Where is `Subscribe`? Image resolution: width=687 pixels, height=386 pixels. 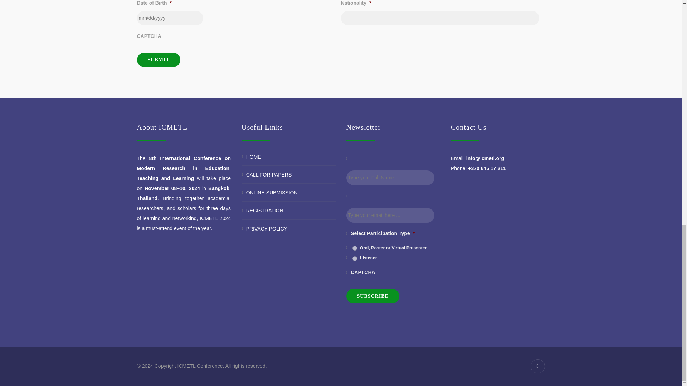 Subscribe is located at coordinates (372, 296).